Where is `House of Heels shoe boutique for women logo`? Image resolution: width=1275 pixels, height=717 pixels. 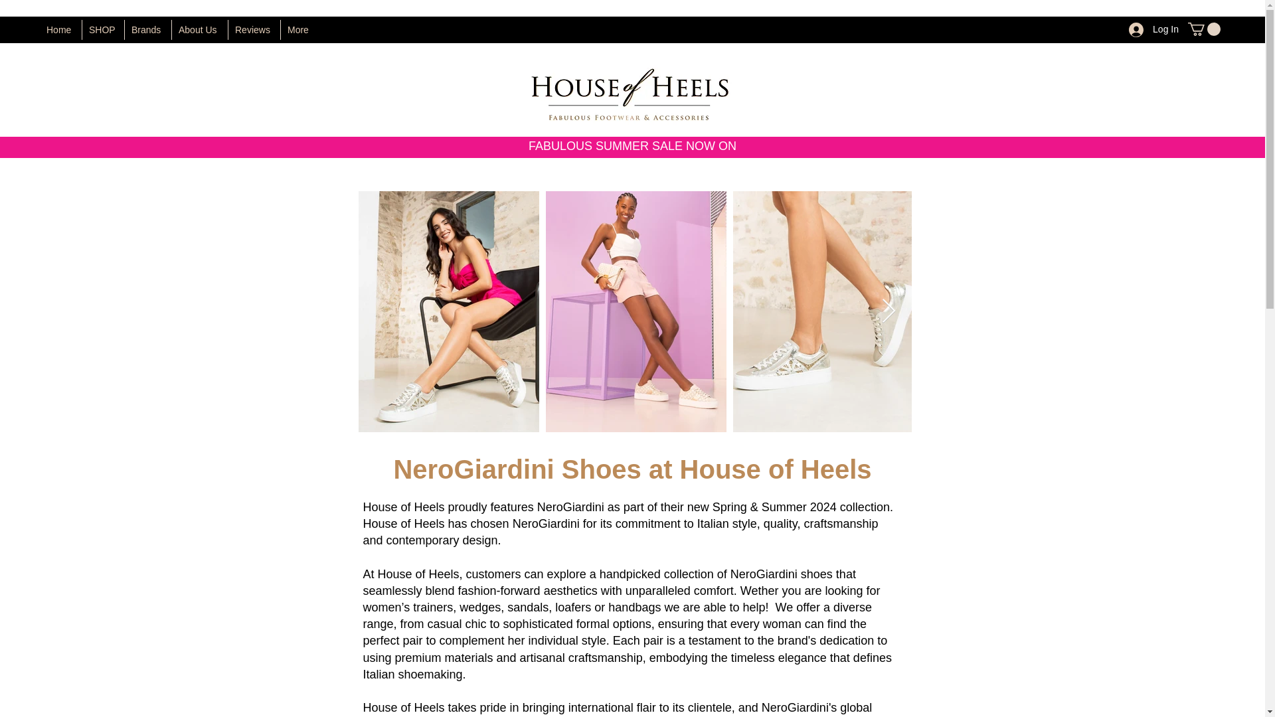 House of Heels shoe boutique for women logo is located at coordinates (630, 95).